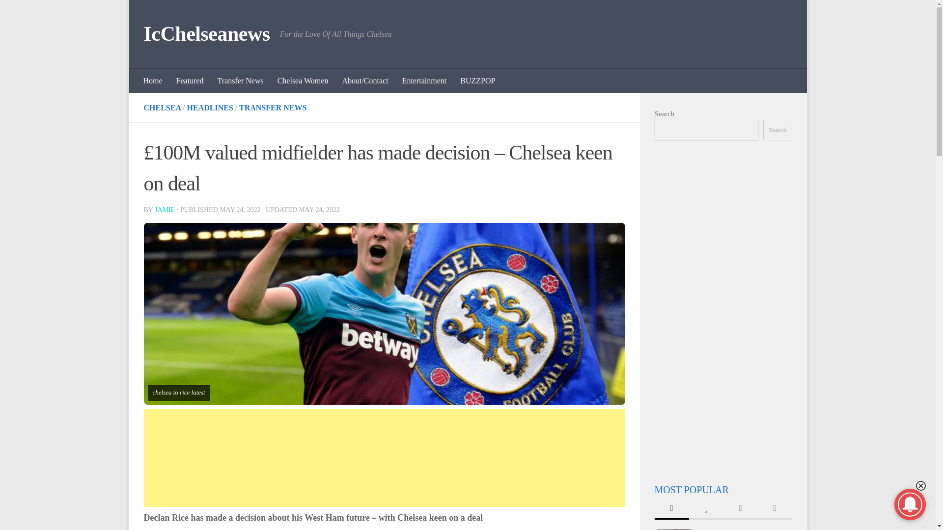  What do you see at coordinates (162, 107) in the screenshot?
I see `CHELSEA` at bounding box center [162, 107].